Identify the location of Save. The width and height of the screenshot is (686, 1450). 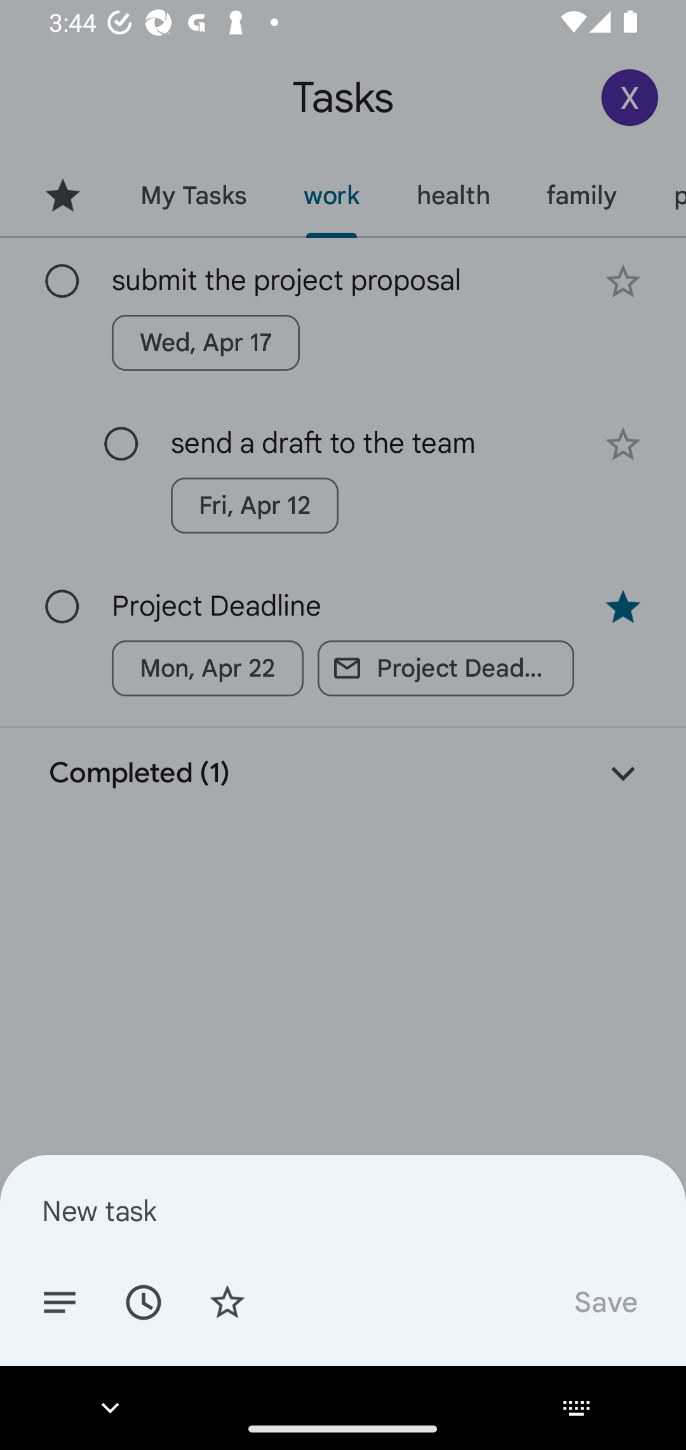
(605, 1301).